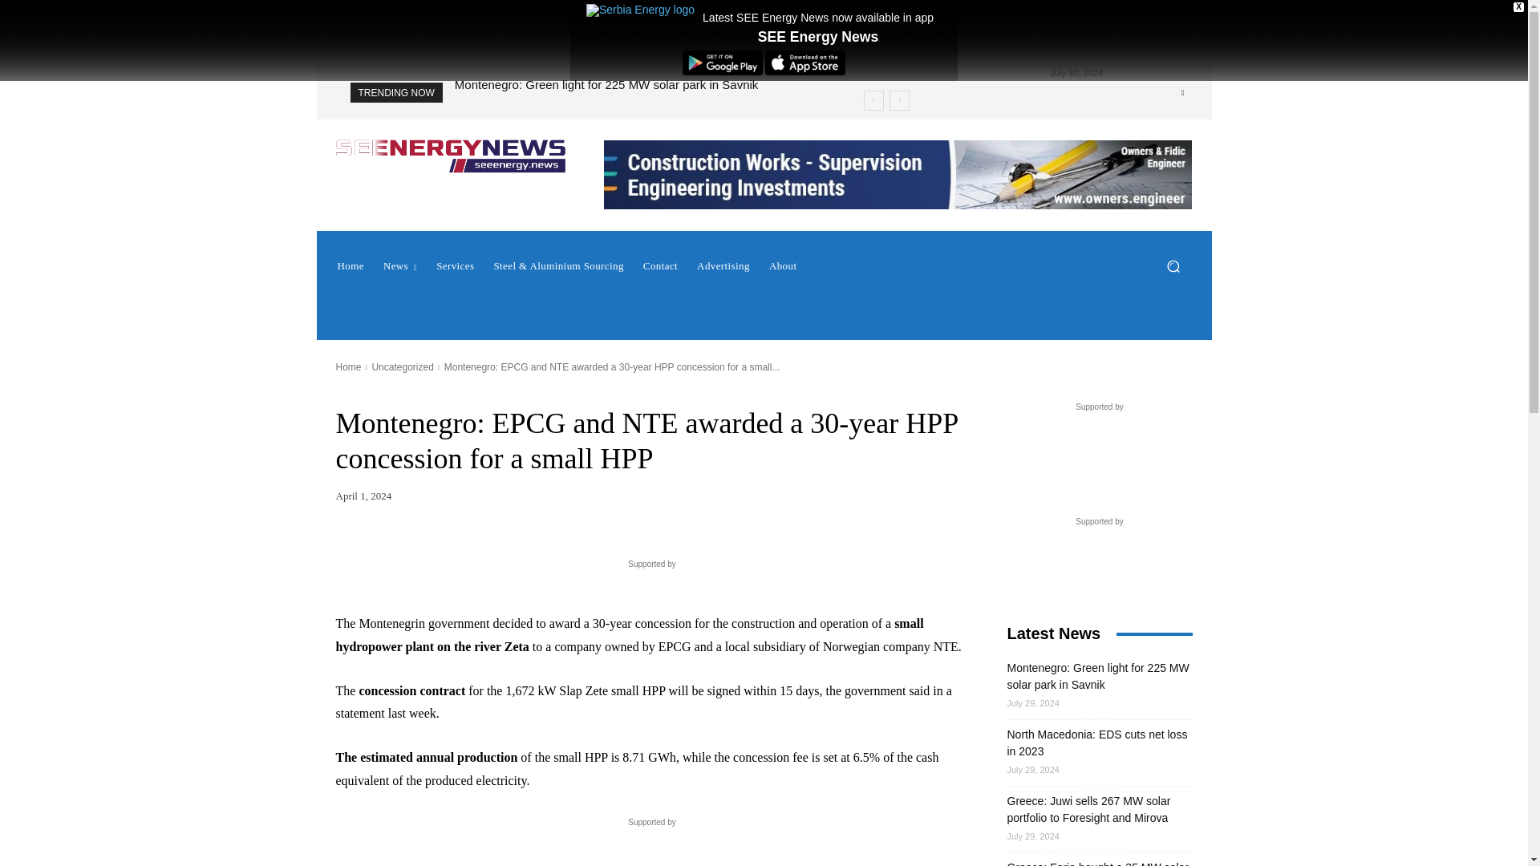  Describe the element at coordinates (399, 266) in the screenshot. I see `News` at that location.